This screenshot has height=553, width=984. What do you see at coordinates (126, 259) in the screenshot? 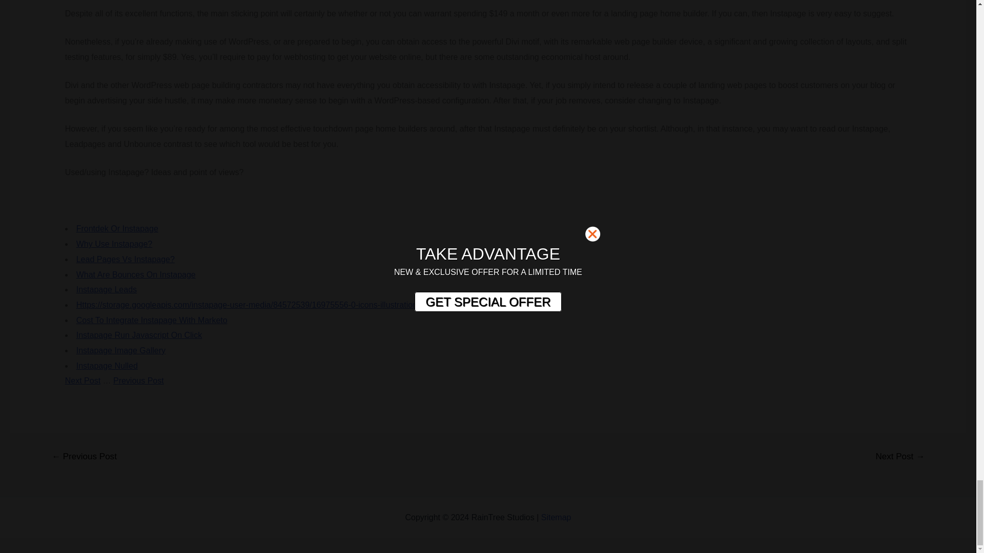
I see `Lead Pages Vs Instapage?` at bounding box center [126, 259].